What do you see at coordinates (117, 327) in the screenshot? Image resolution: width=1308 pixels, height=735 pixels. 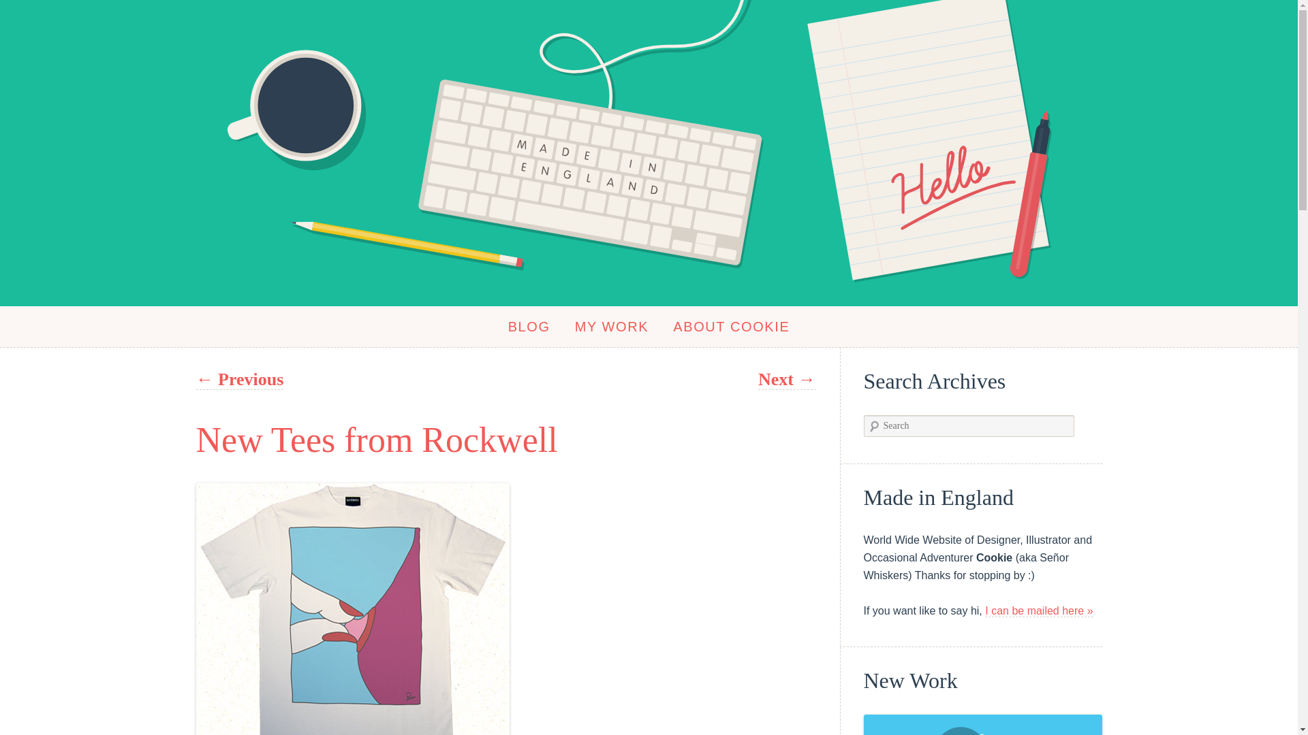 I see `SKIP TO PRIMARY CONTENT` at bounding box center [117, 327].